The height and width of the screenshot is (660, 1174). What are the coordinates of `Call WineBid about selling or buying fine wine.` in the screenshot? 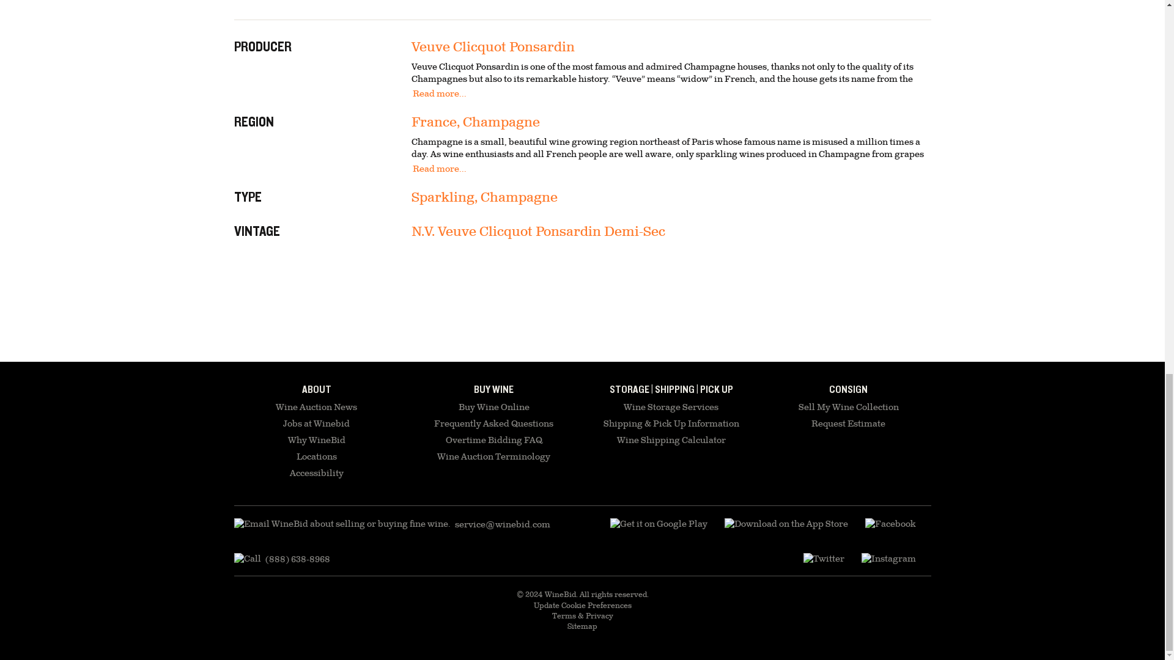 It's located at (281, 559).